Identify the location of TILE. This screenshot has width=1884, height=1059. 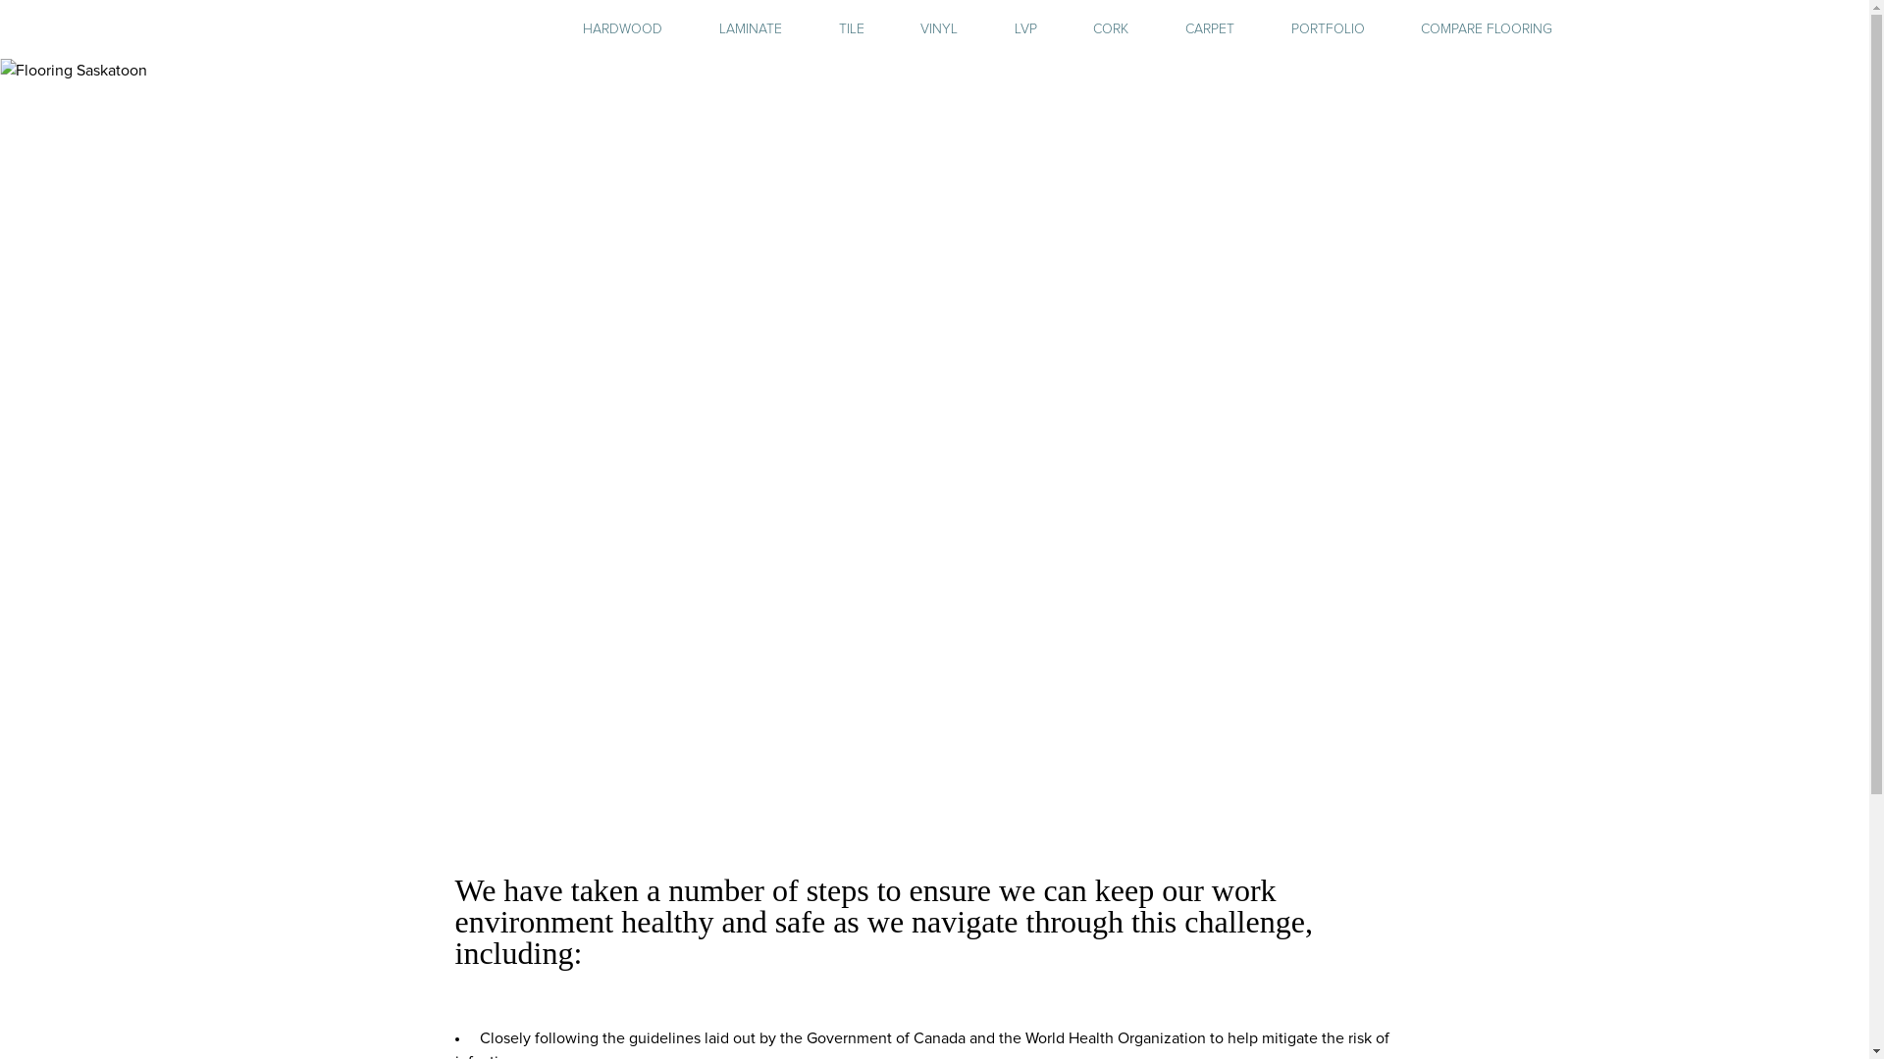
(852, 29).